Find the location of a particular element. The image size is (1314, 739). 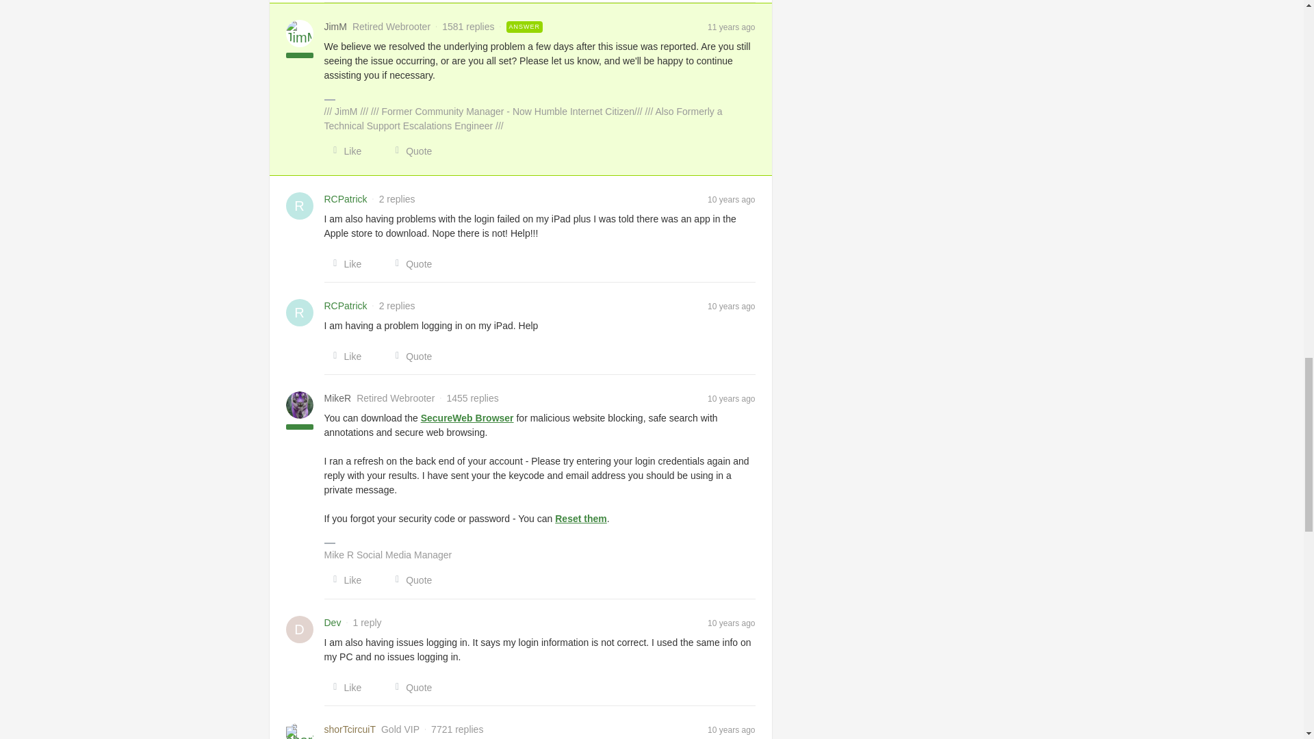

JimM is located at coordinates (335, 27).